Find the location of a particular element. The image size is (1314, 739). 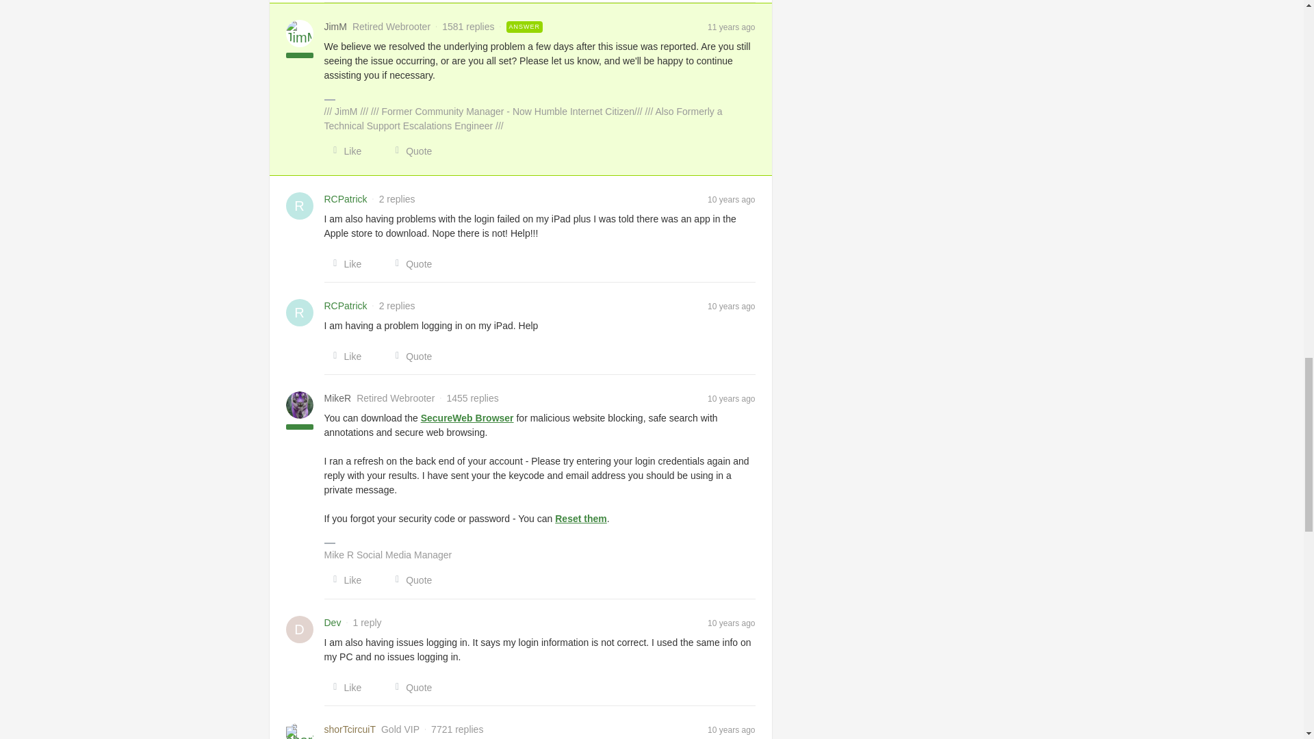

JimM is located at coordinates (335, 27).